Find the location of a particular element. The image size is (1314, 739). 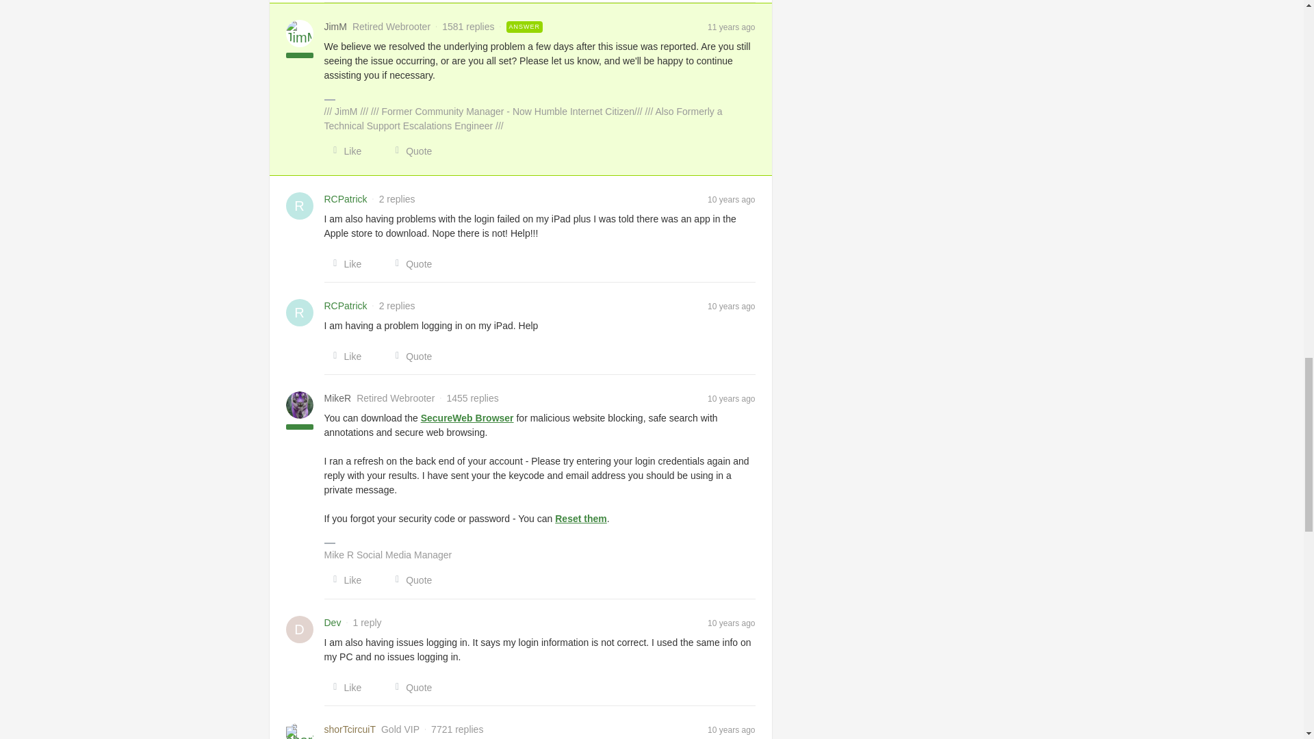

JimM is located at coordinates (335, 27).